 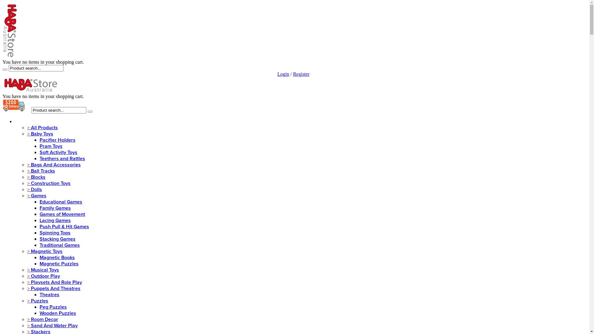 I want to click on Lacing Games, so click(x=55, y=221).